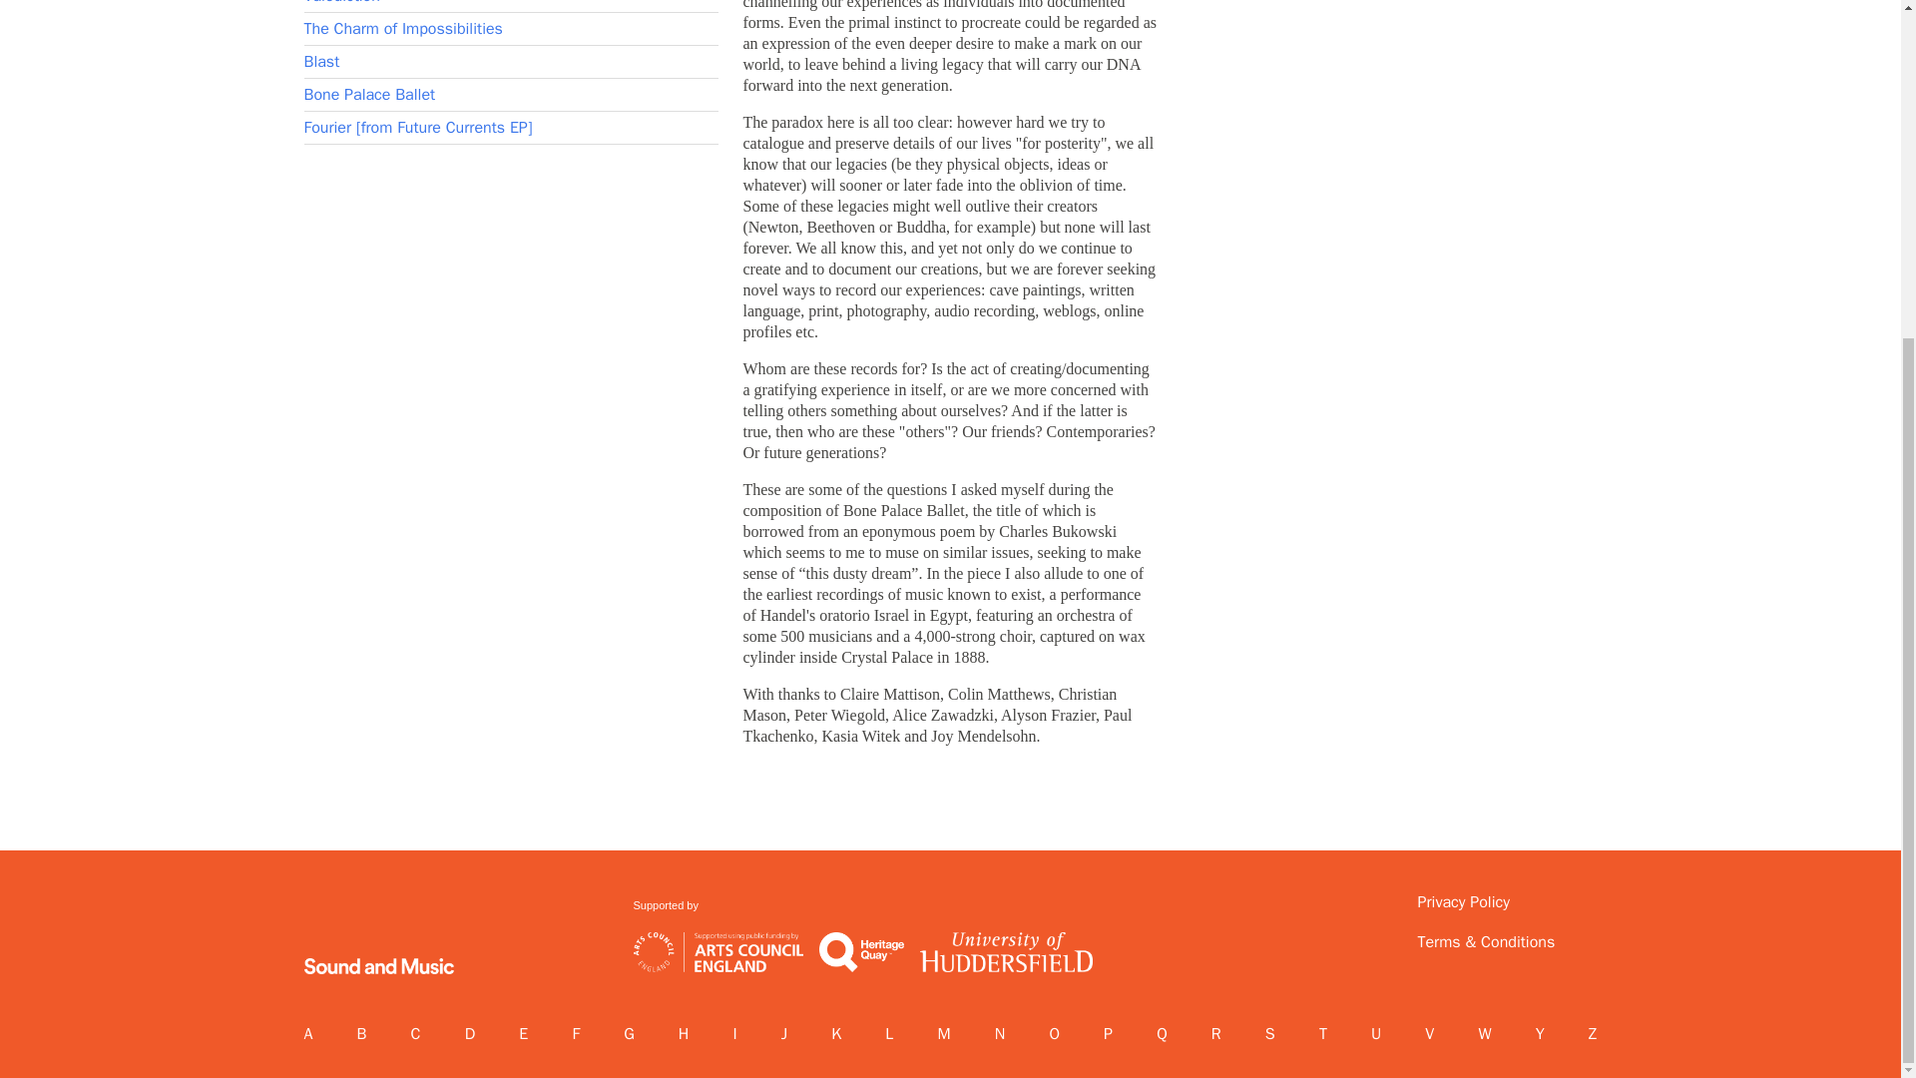  Describe the element at coordinates (1498, 902) in the screenshot. I see `Privacy Policy` at that location.